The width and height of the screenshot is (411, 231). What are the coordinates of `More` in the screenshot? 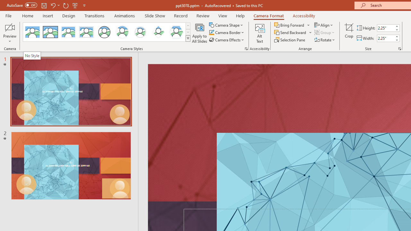 It's located at (397, 36).